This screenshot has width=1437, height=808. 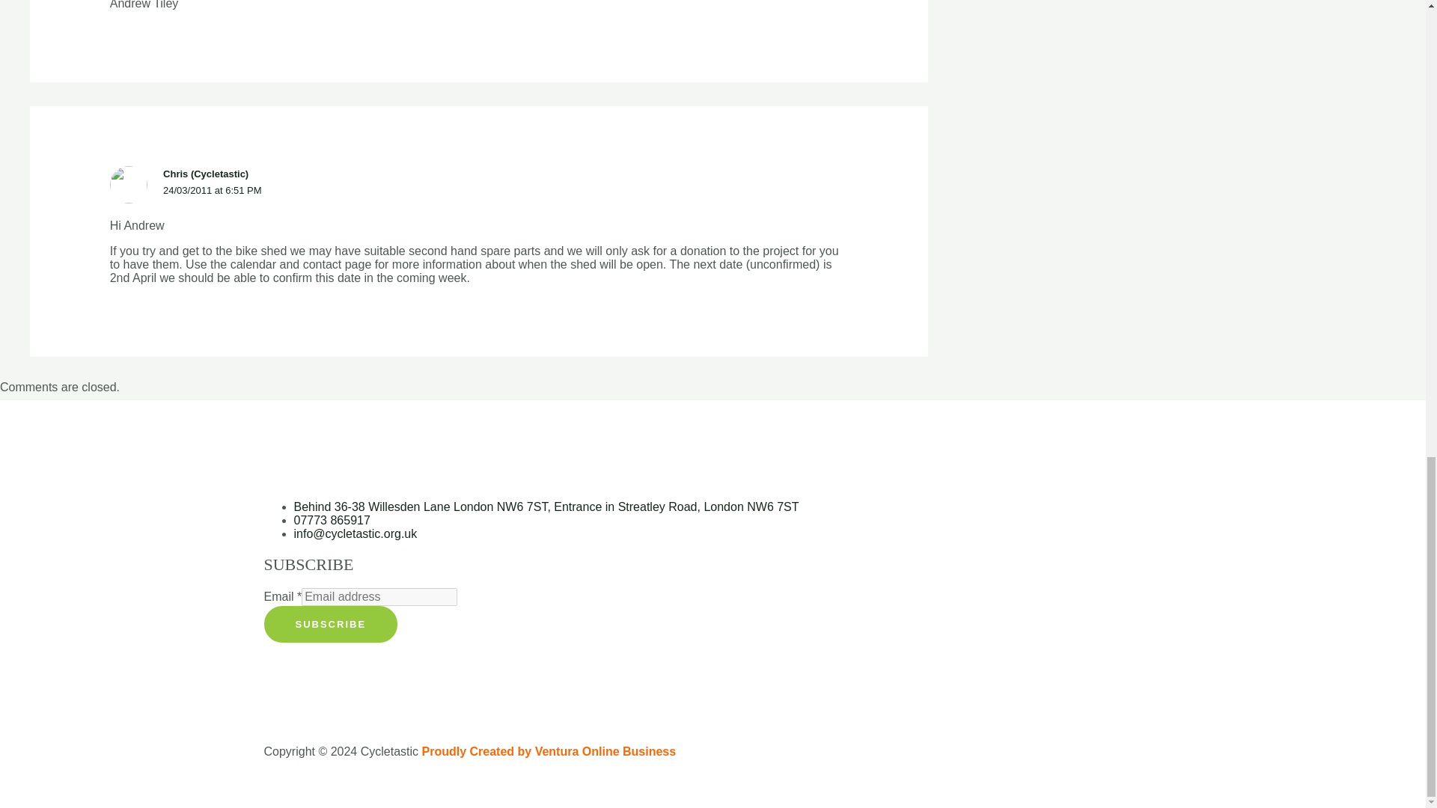 I want to click on SUBSCRIBE, so click(x=330, y=624).